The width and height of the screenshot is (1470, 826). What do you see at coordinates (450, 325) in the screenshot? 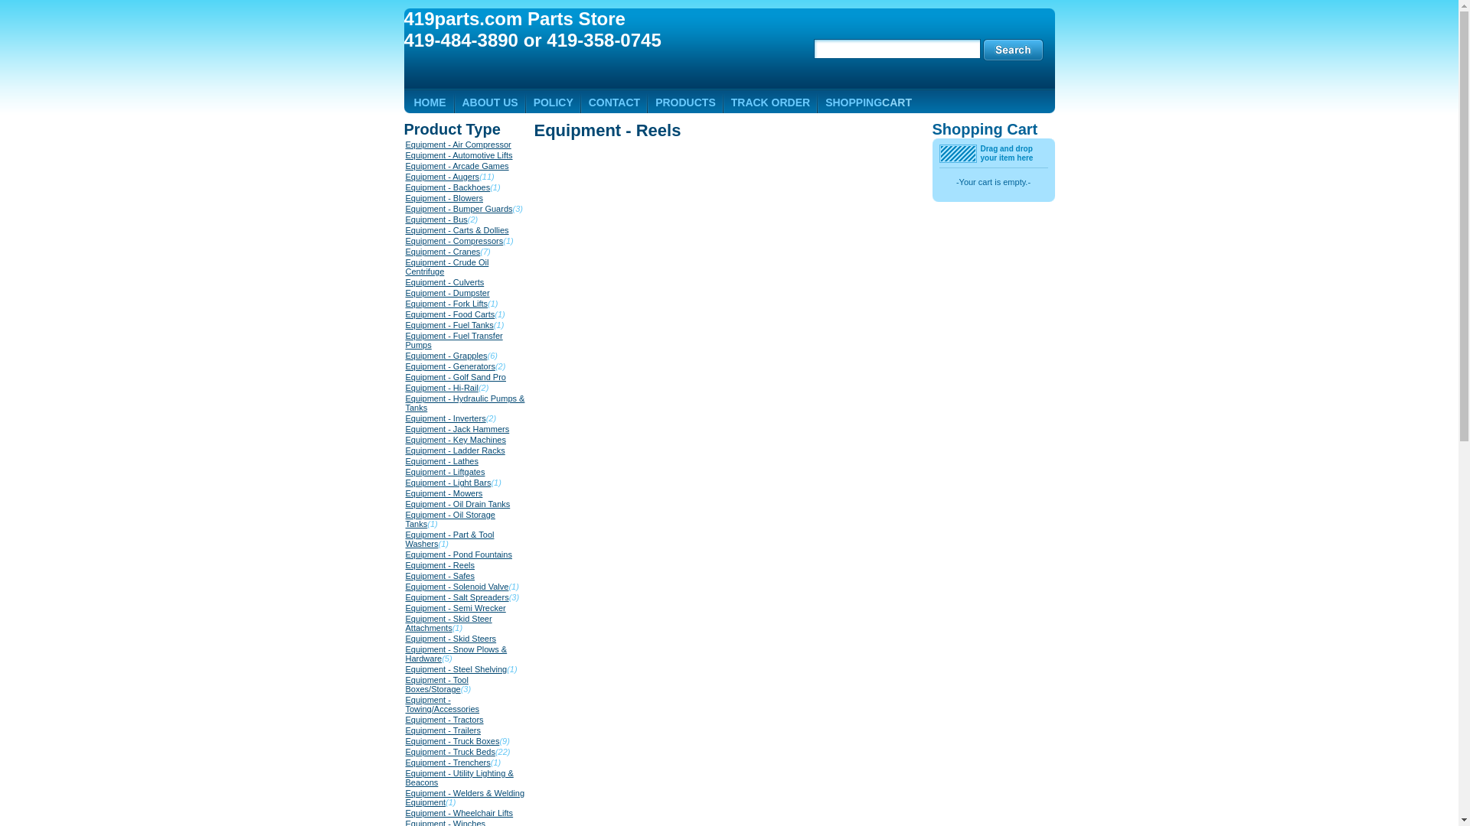
I see `Equipment - Fuel Tanks` at bounding box center [450, 325].